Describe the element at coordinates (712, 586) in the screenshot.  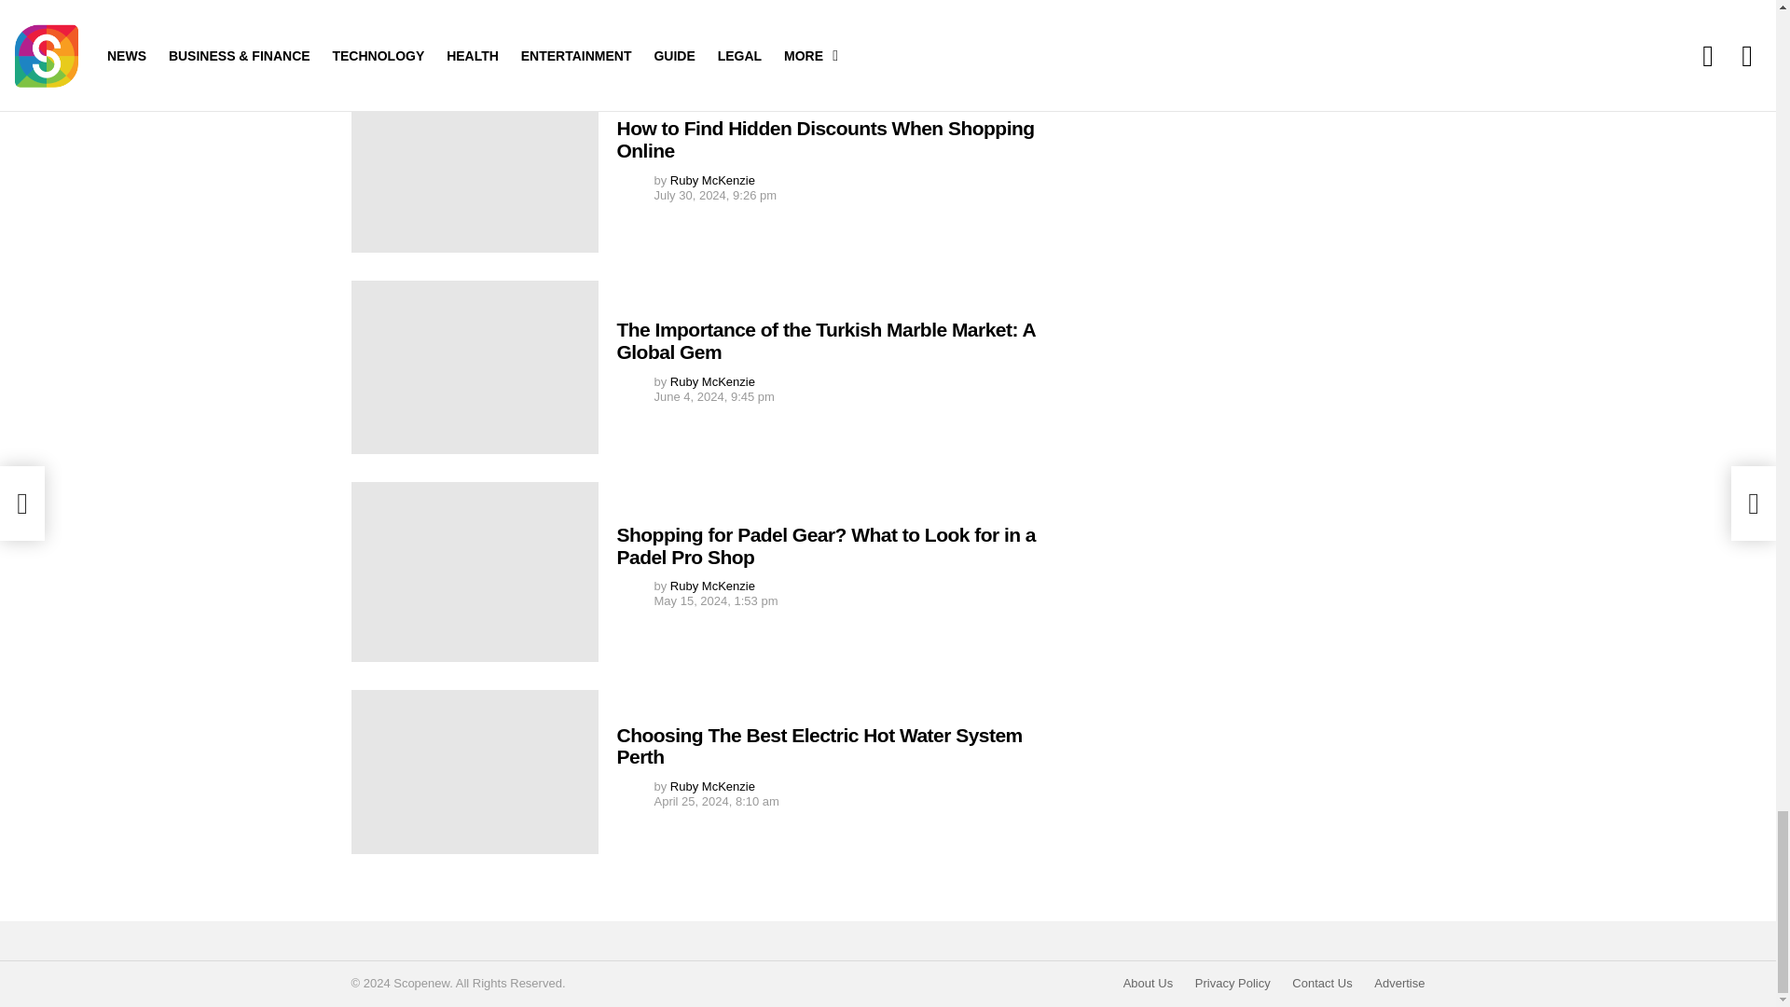
I see `Ruby McKenzie` at that location.